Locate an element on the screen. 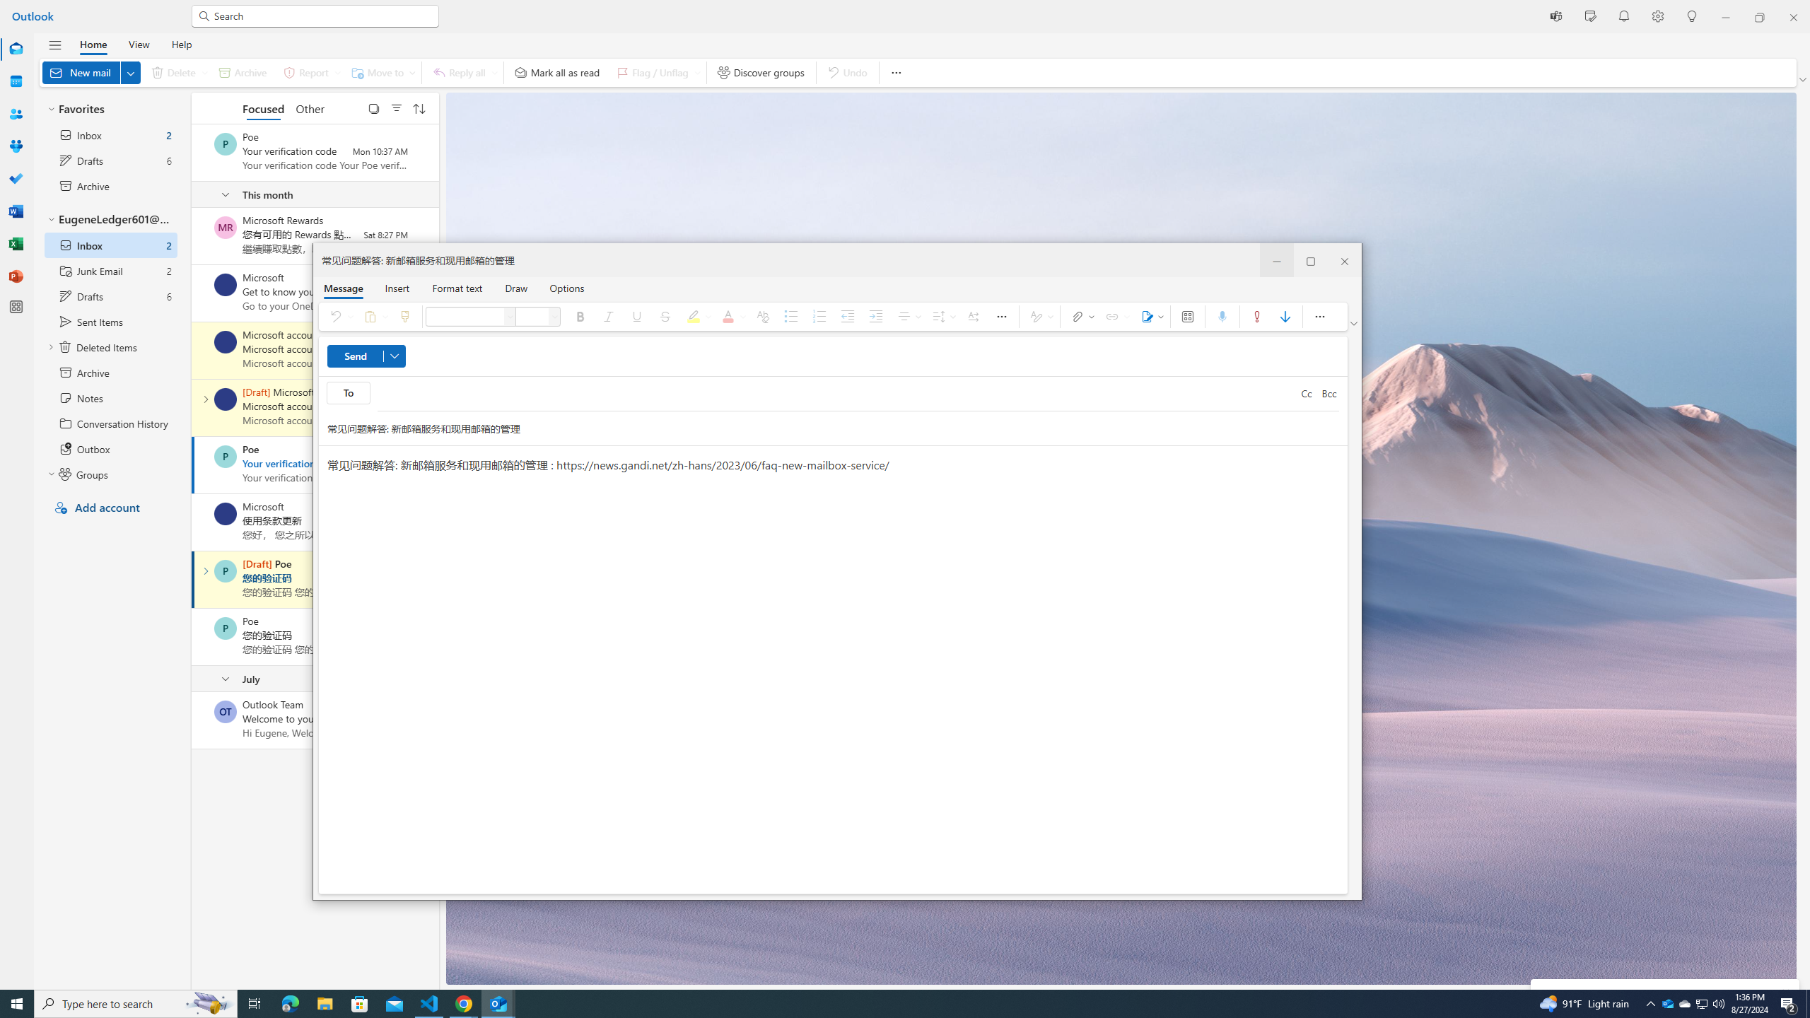 The height and width of the screenshot is (1018, 1810). Home is located at coordinates (93, 44).